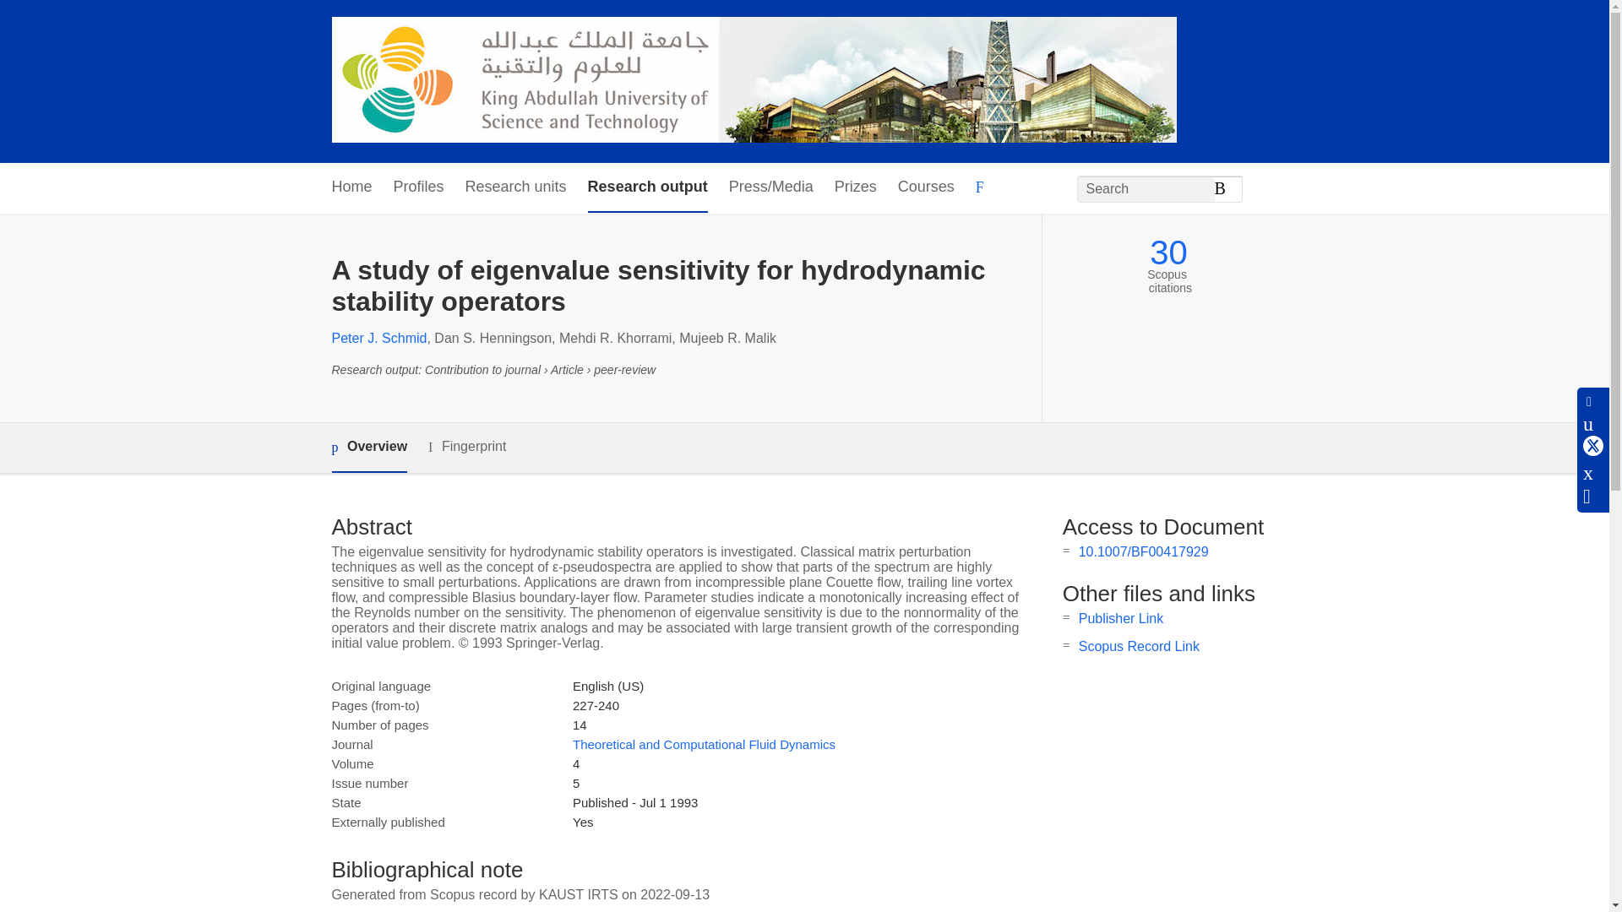 This screenshot has height=912, width=1622. I want to click on Profiles, so click(419, 187).